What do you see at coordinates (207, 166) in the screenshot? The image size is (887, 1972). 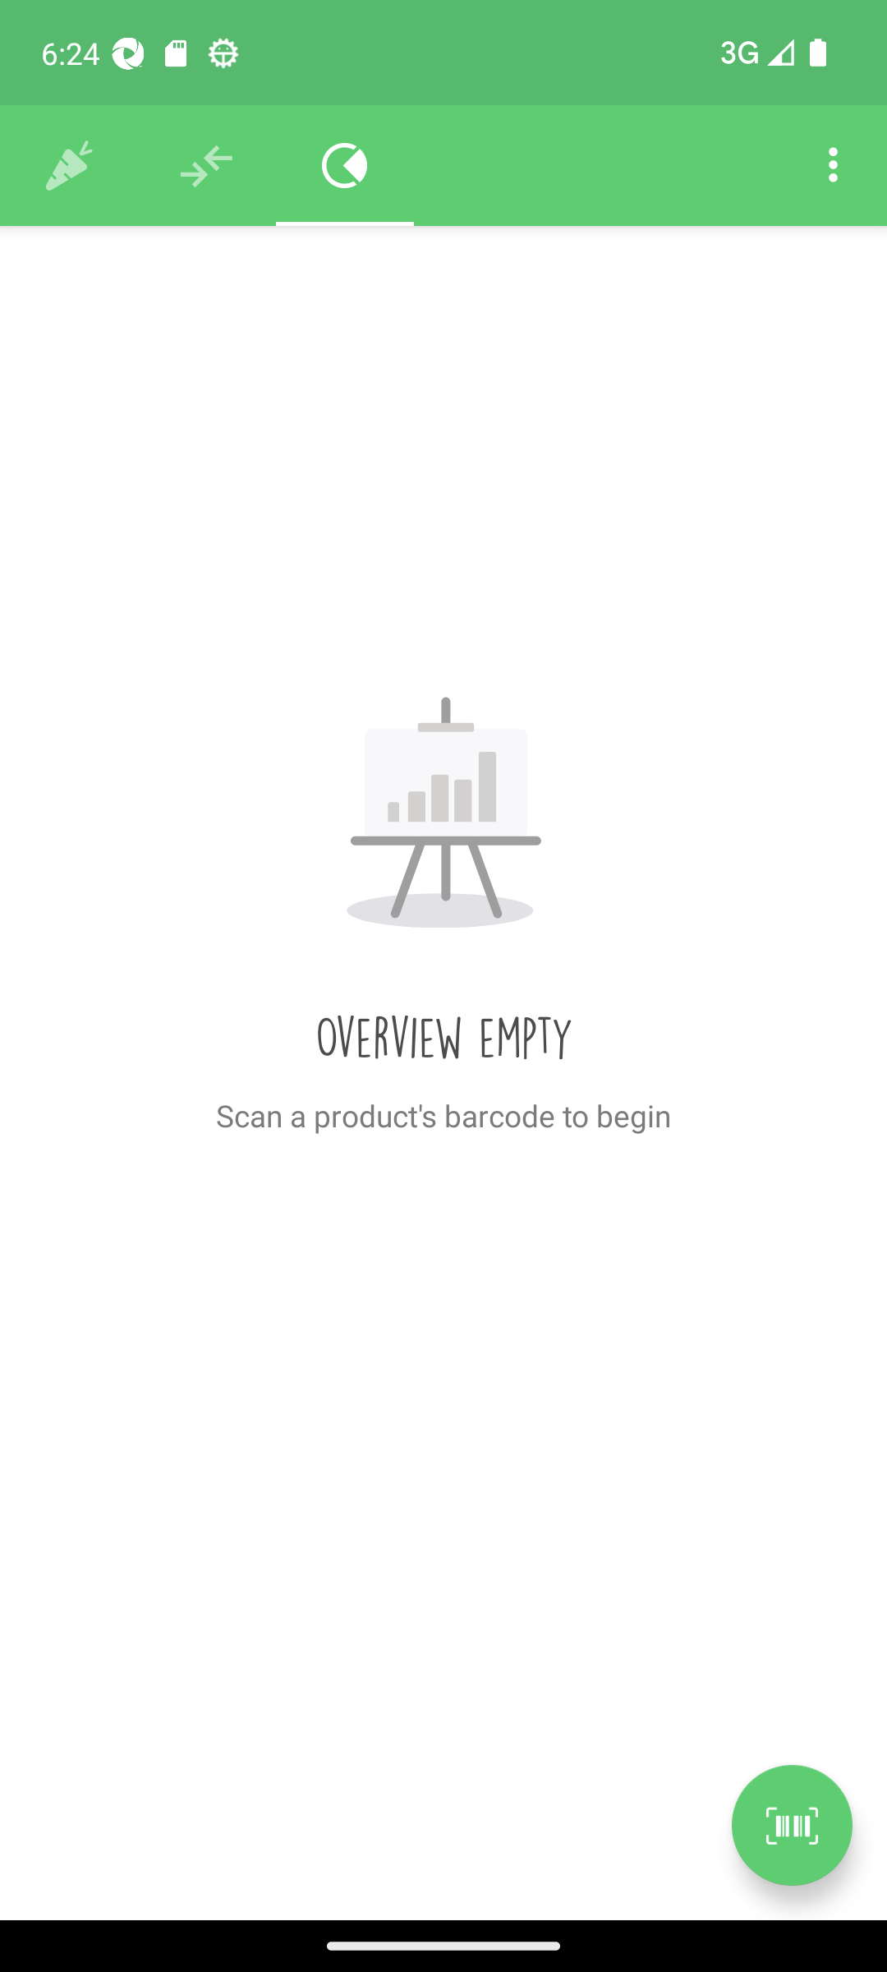 I see `Recommendations` at bounding box center [207, 166].